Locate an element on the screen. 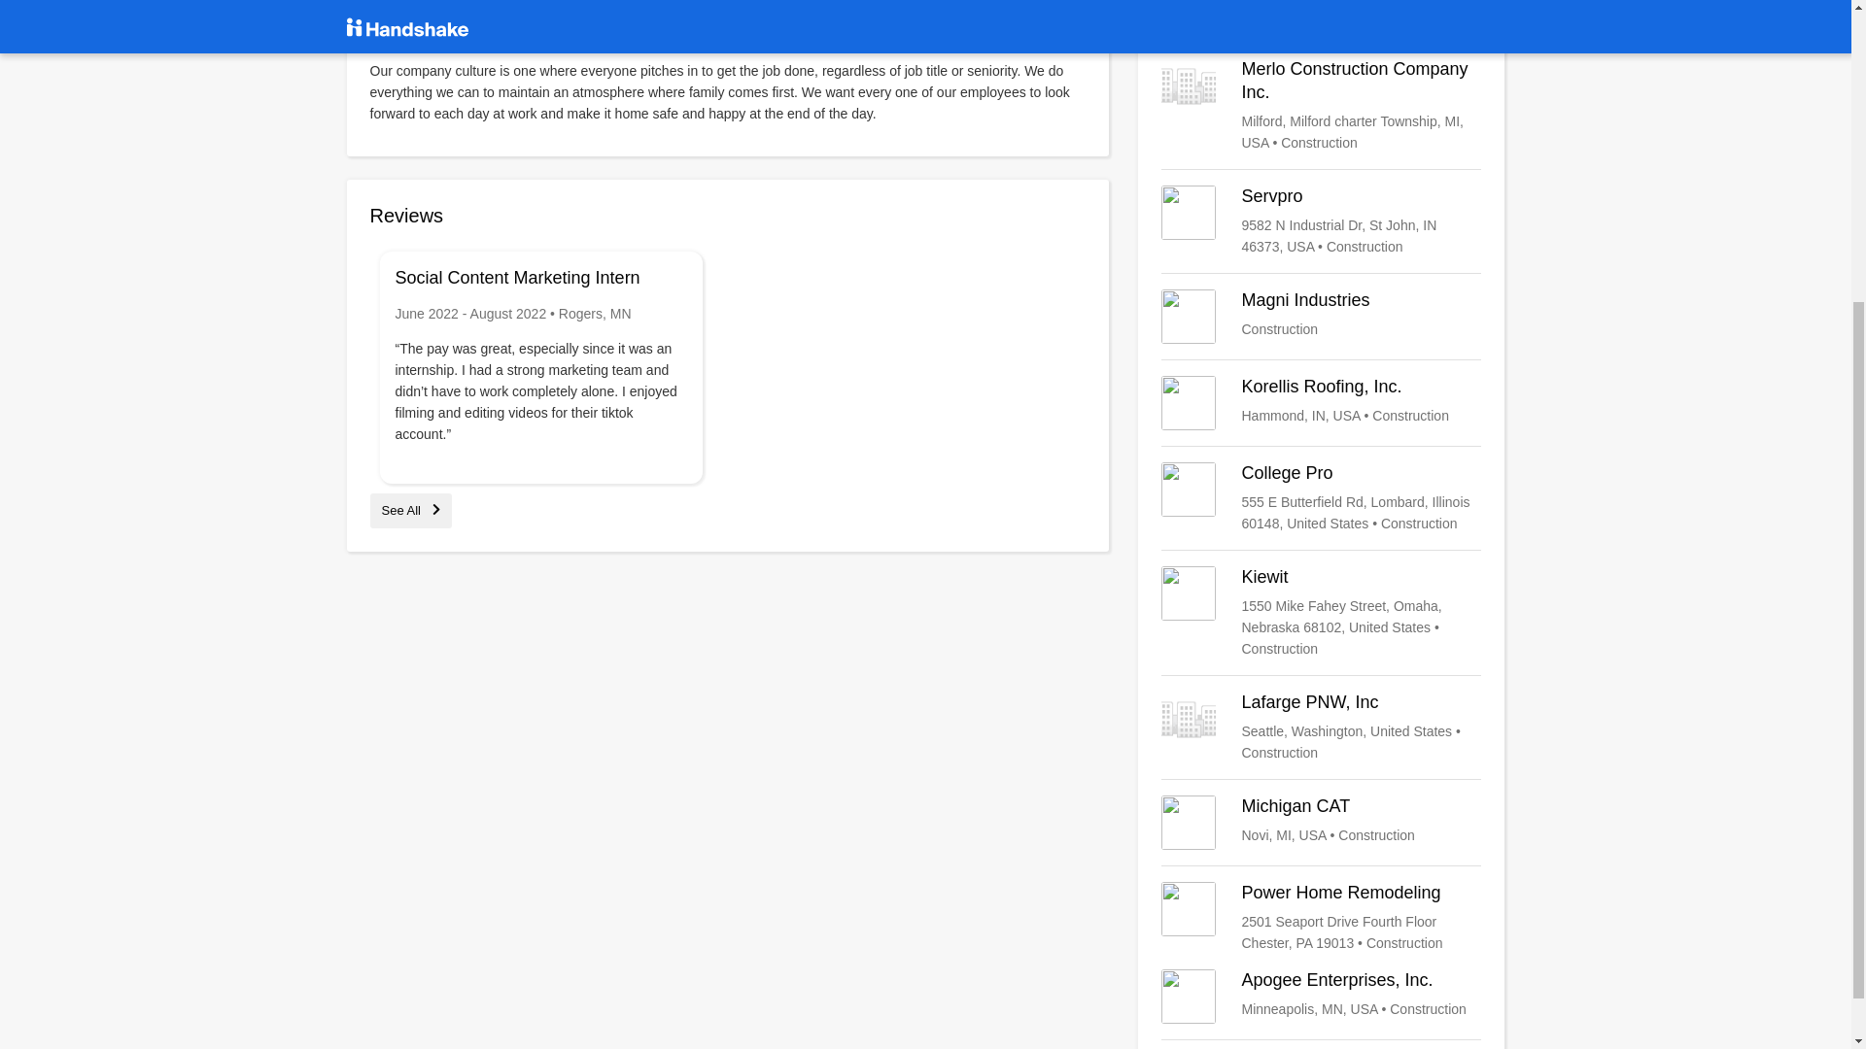 This screenshot has height=1049, width=1866. Power Home Remodeling is located at coordinates (1321, 917).